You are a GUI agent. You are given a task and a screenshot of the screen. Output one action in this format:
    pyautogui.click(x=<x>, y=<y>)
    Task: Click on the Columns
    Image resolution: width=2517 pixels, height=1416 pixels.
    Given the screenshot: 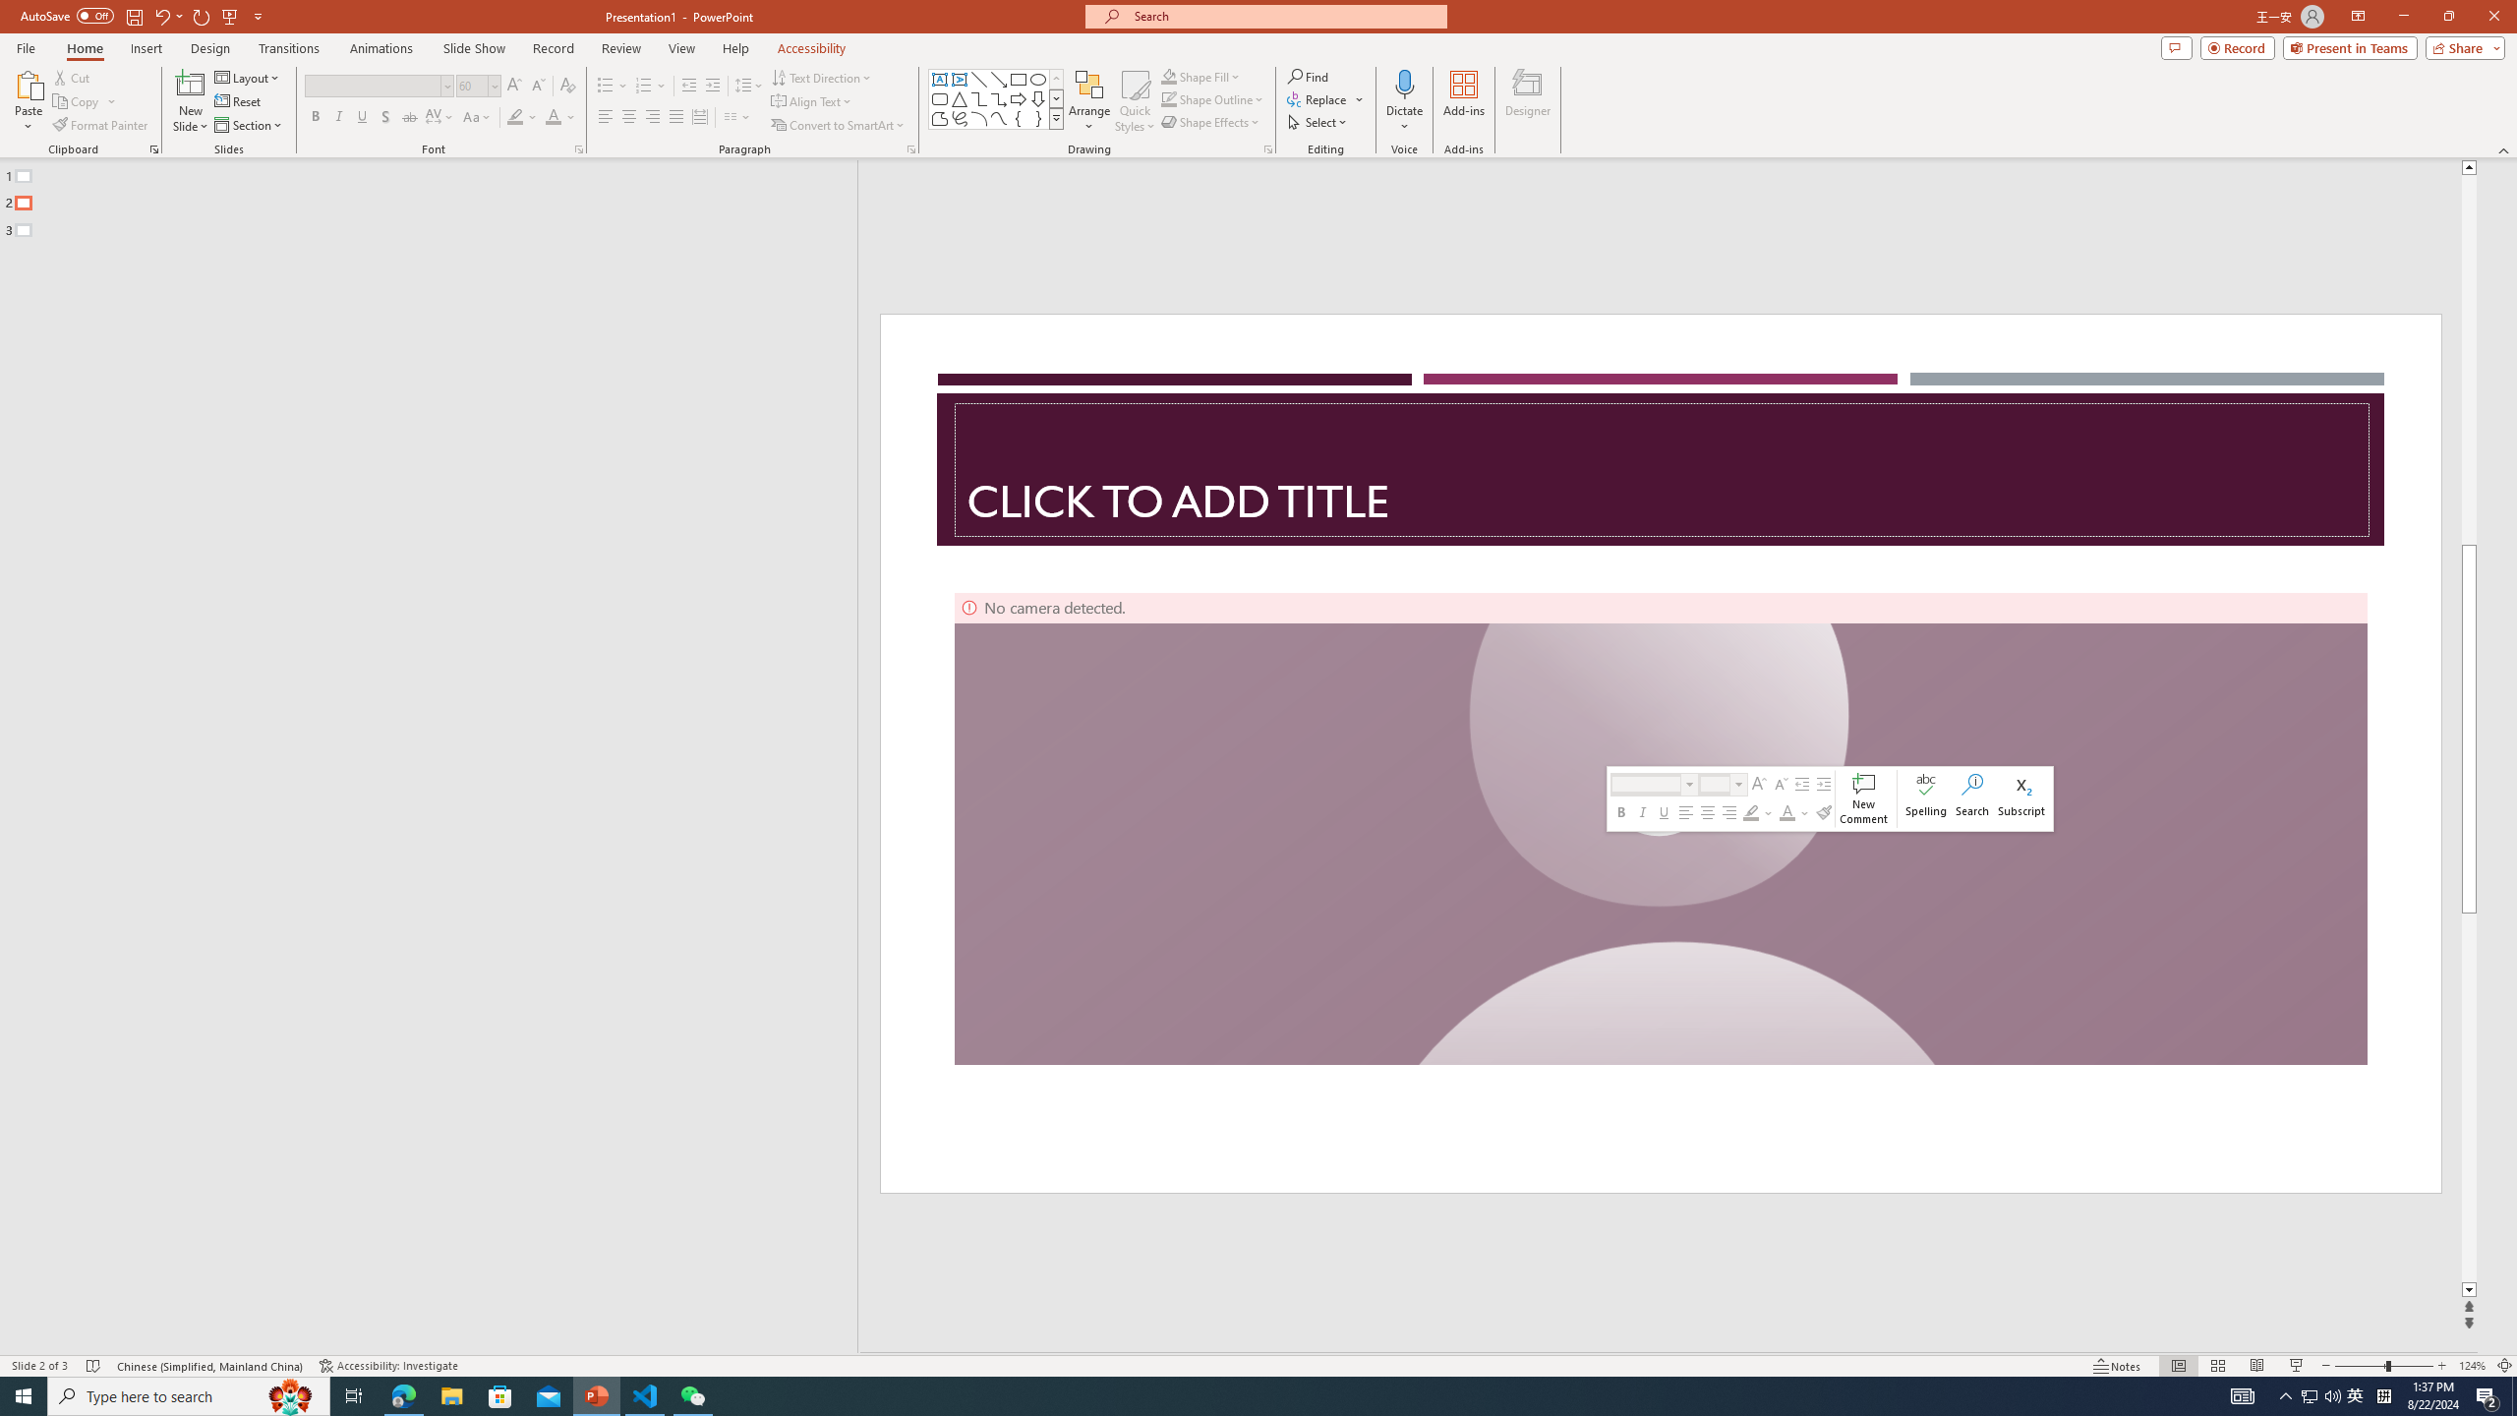 What is the action you would take?
    pyautogui.click(x=737, y=118)
    